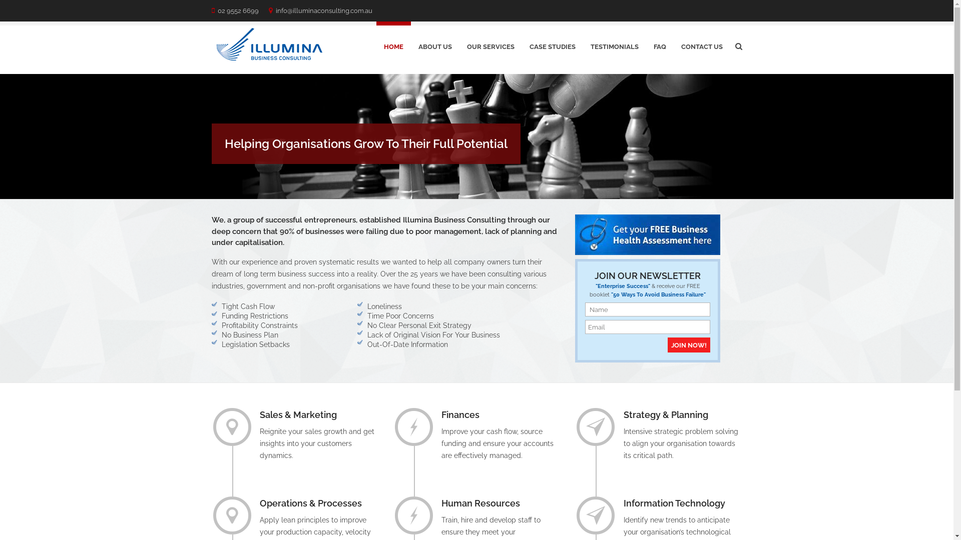 The width and height of the screenshot is (961, 540). Describe the element at coordinates (552, 45) in the screenshot. I see `CASE STUDIES` at that location.